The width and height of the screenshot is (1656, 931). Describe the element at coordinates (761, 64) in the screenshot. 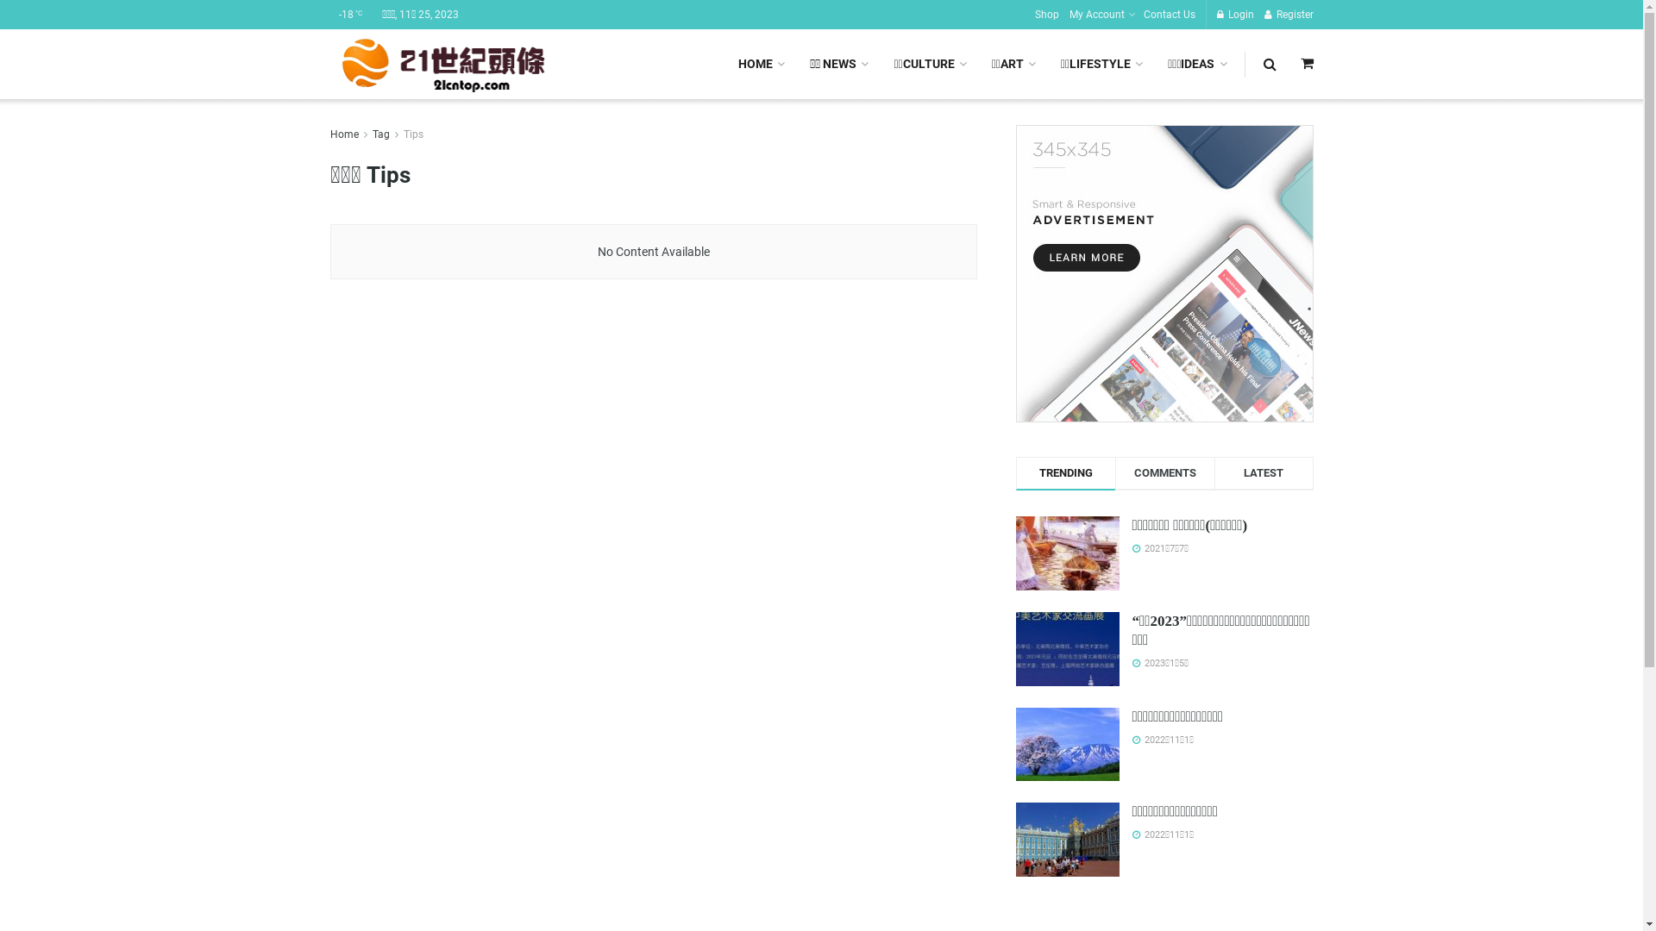

I see `HOME` at that location.